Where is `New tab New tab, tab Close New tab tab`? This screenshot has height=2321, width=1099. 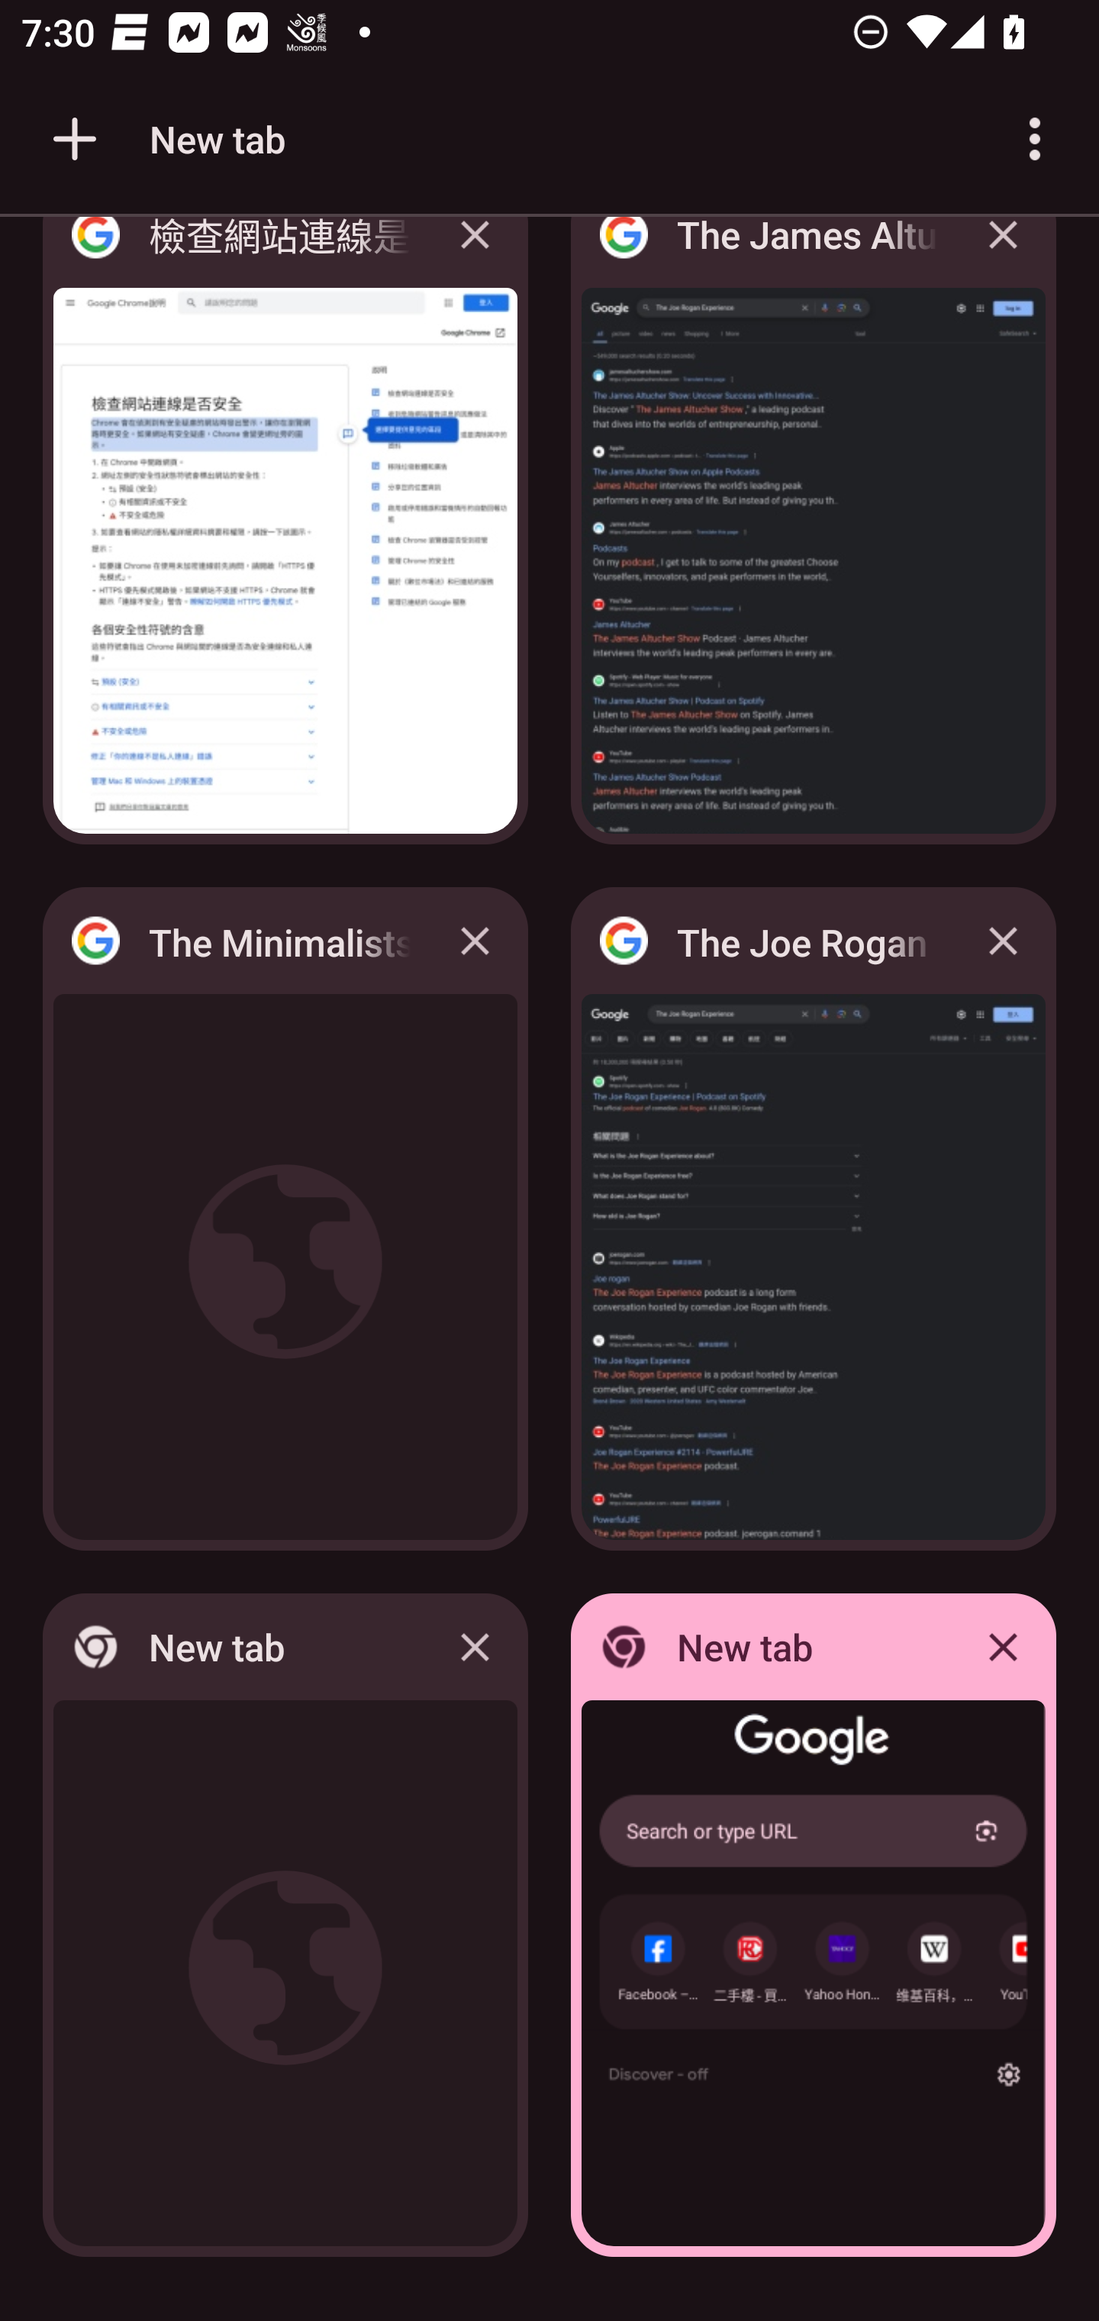 New tab New tab, tab Close New tab tab is located at coordinates (285, 1926).